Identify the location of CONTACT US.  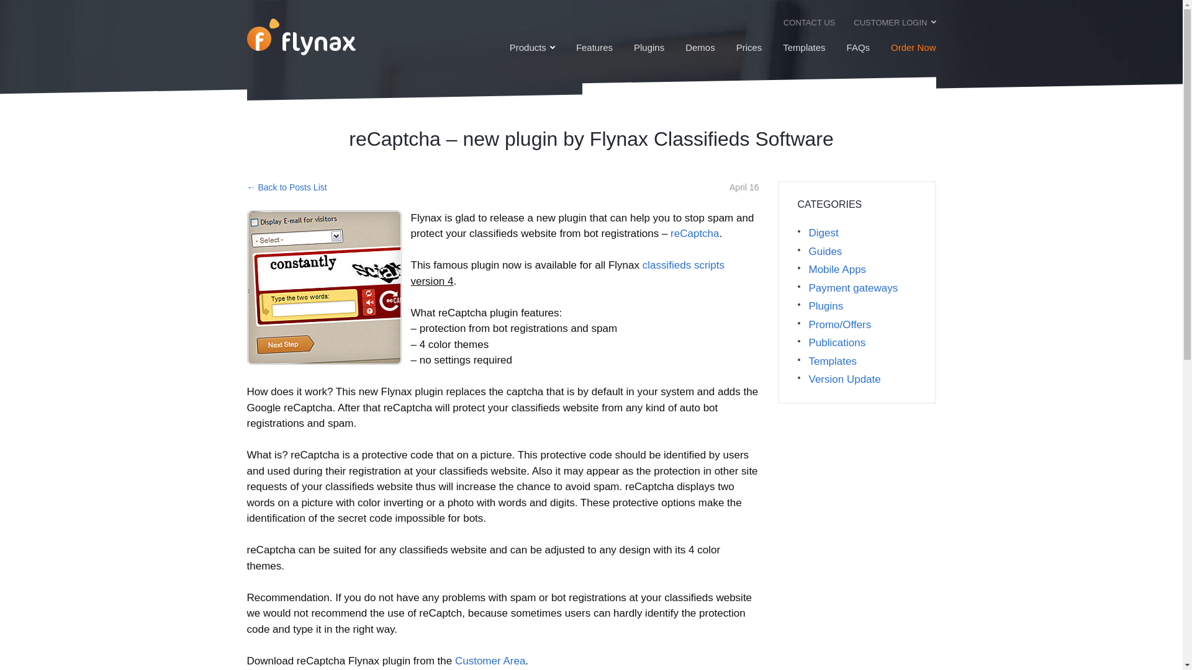
(808, 22).